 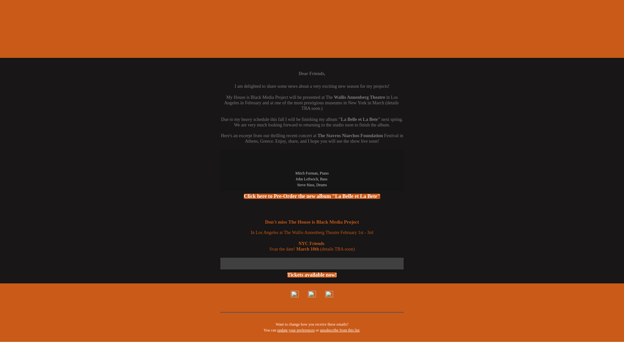 I want to click on update your preferences, so click(x=296, y=330).